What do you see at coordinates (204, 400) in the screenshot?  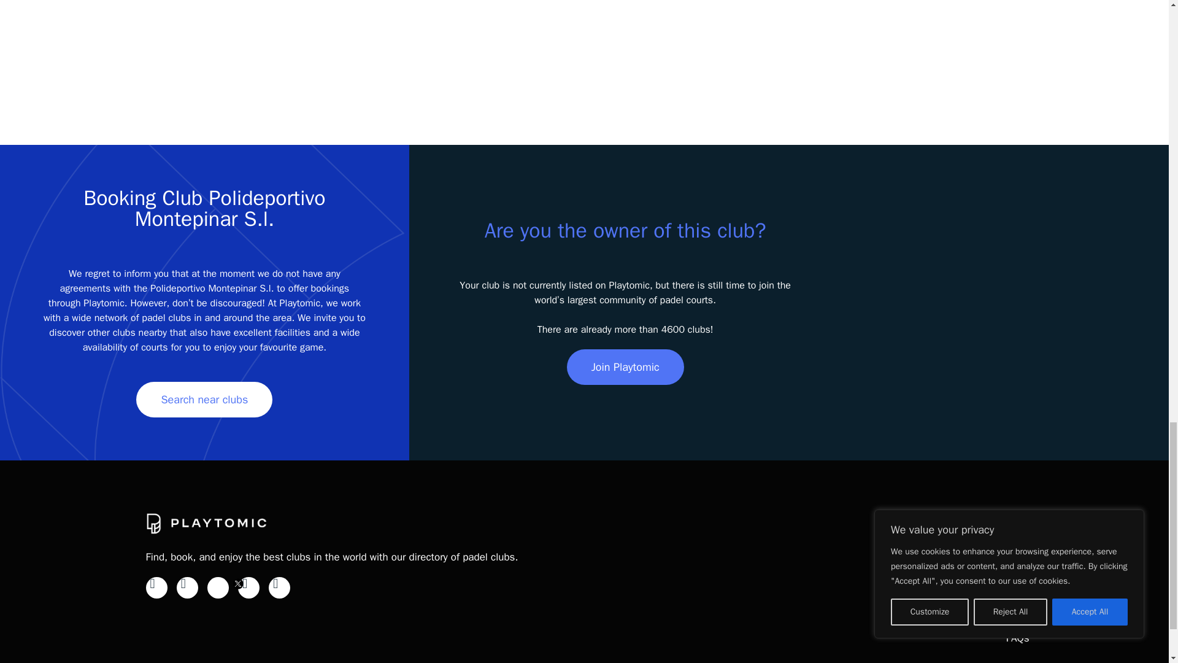 I see `Search near clubs` at bounding box center [204, 400].